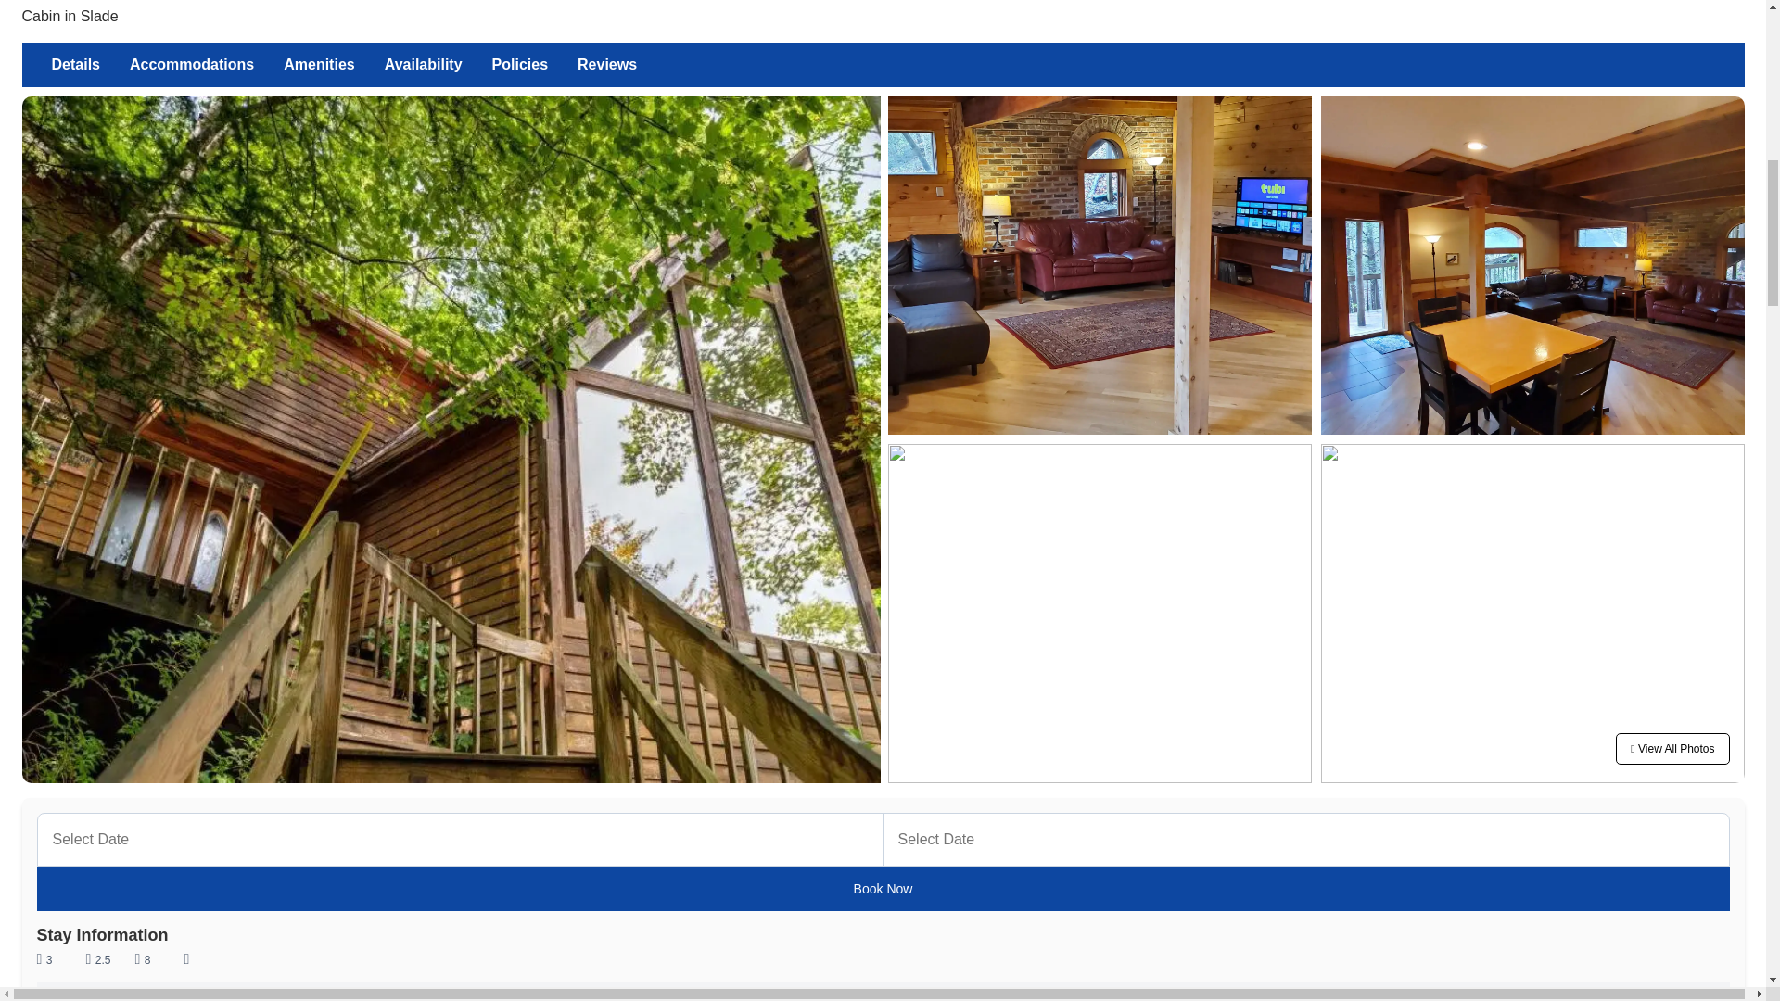 This screenshot has width=1780, height=1001. What do you see at coordinates (318, 65) in the screenshot?
I see `Amenities` at bounding box center [318, 65].